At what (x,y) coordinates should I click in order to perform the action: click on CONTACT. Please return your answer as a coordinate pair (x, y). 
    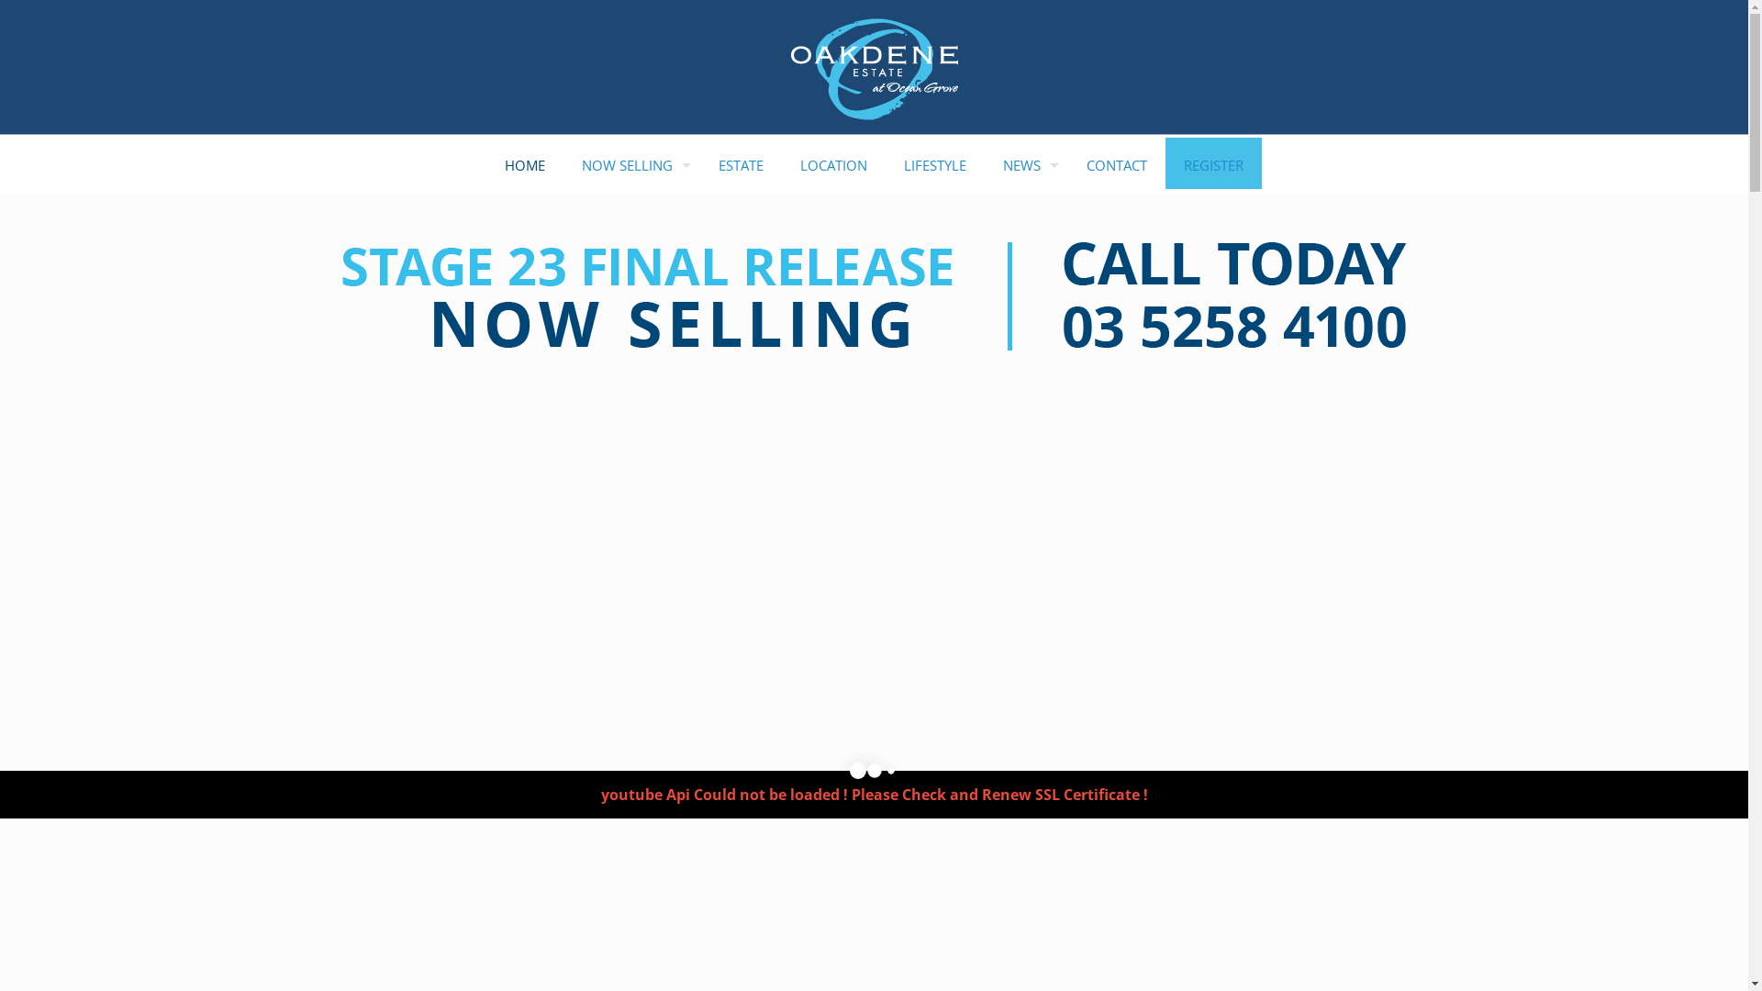
    Looking at the image, I should click on (1117, 165).